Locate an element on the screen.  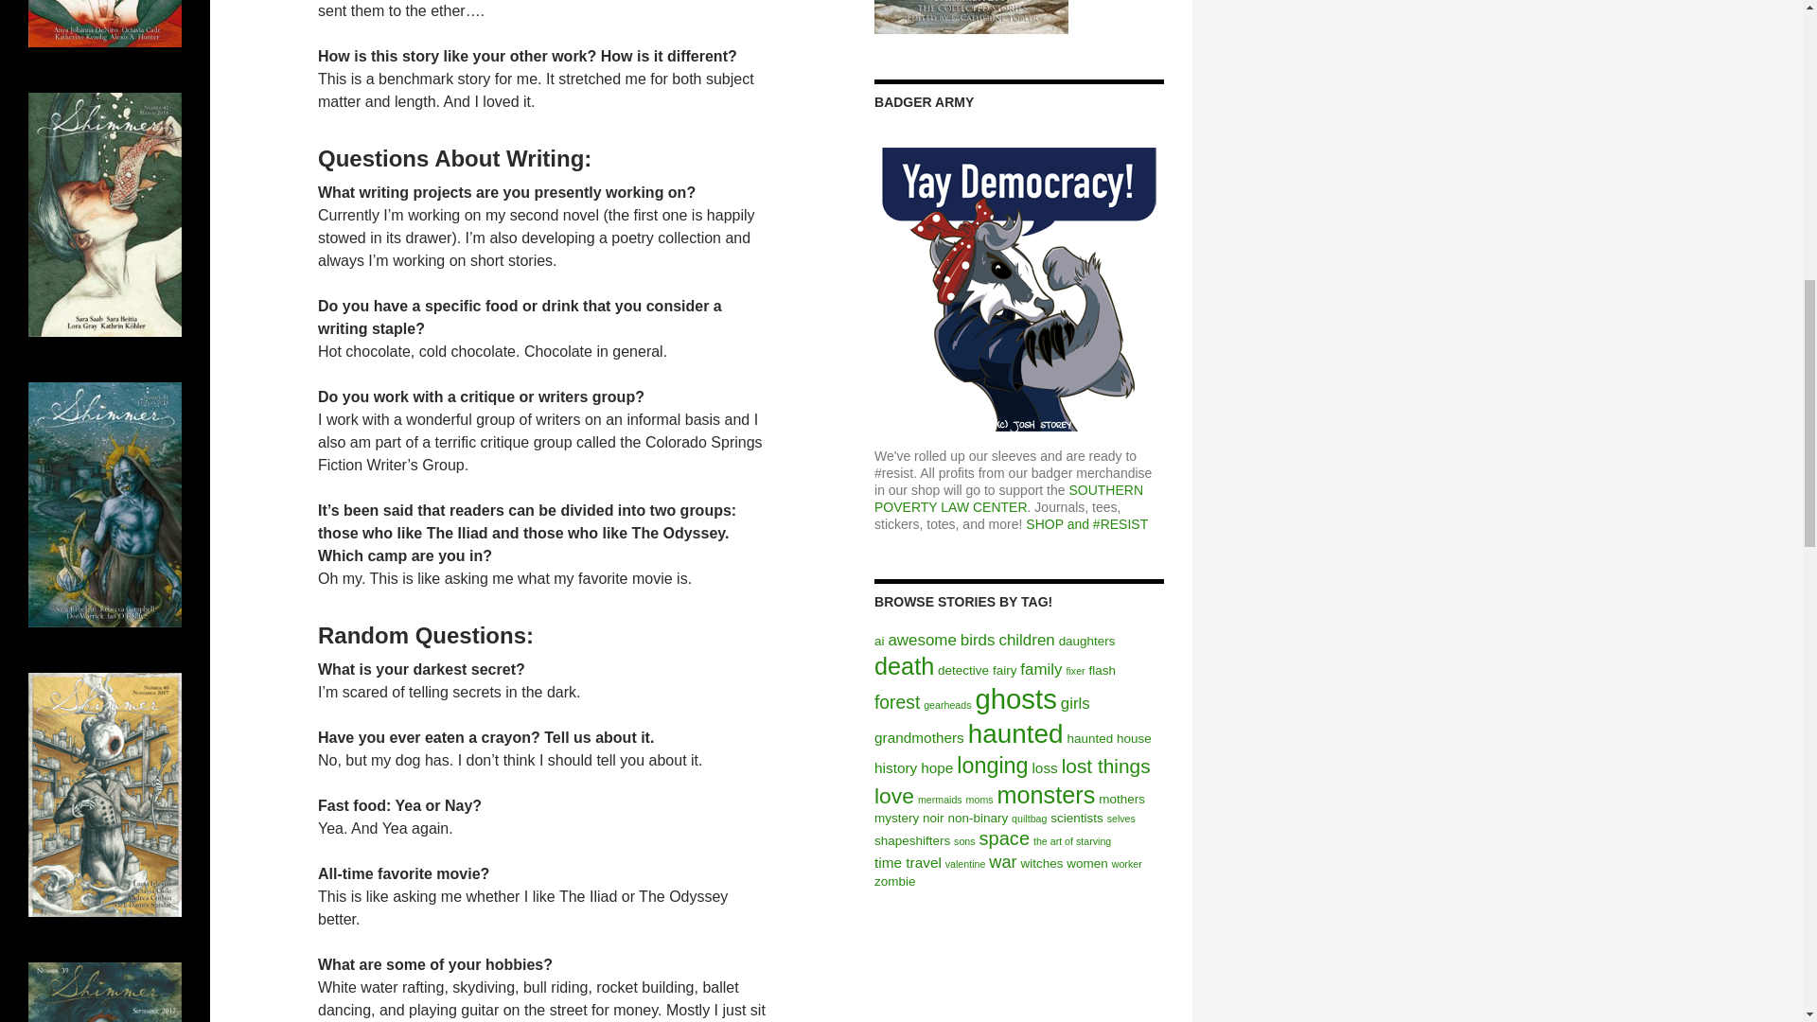
fairy is located at coordinates (1003, 670).